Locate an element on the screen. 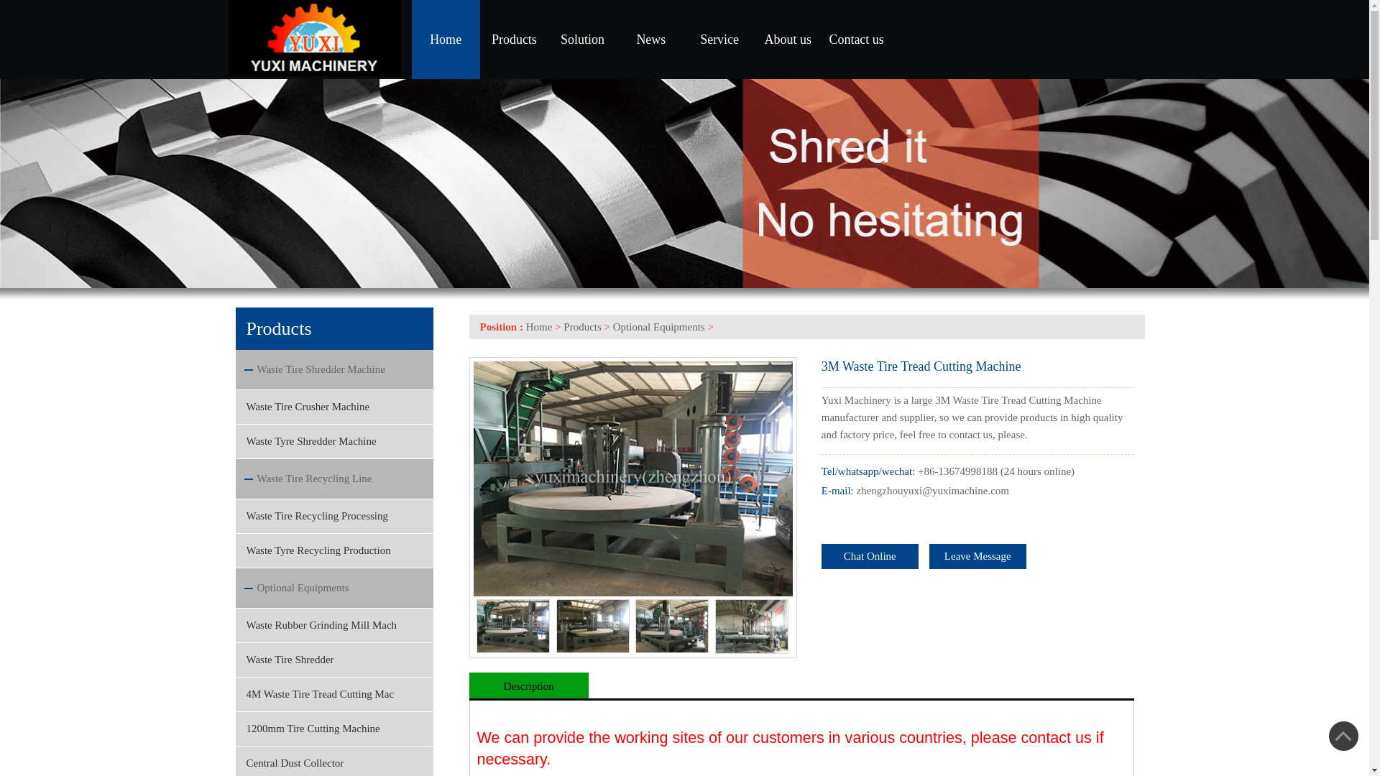 This screenshot has width=1380, height=776. Waste Tire Shredder is located at coordinates (334, 660).